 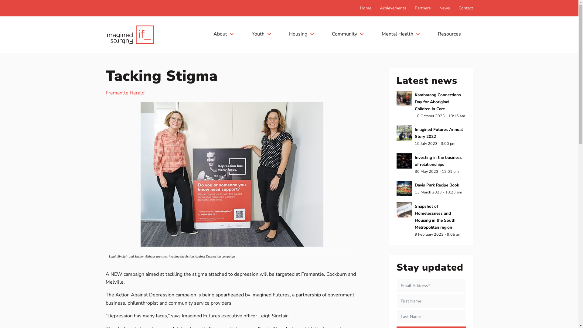 What do you see at coordinates (445, 8) in the screenshot?
I see `News` at bounding box center [445, 8].